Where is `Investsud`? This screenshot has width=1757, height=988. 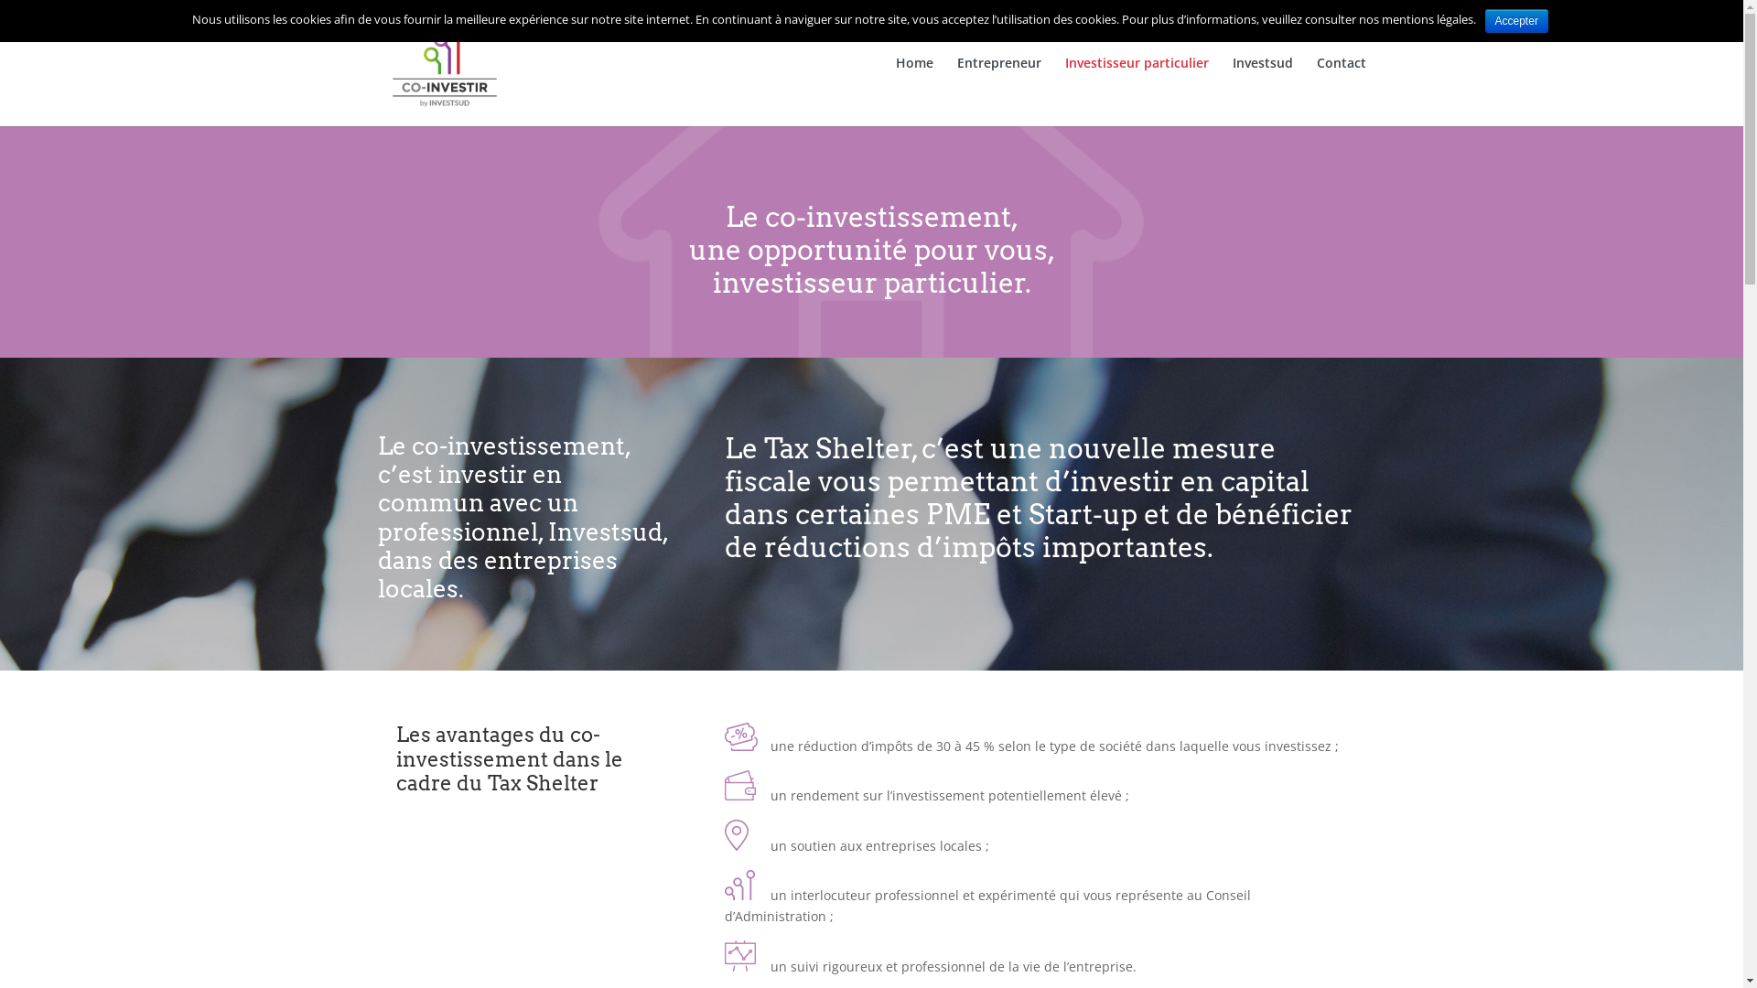 Investsud is located at coordinates (1262, 91).